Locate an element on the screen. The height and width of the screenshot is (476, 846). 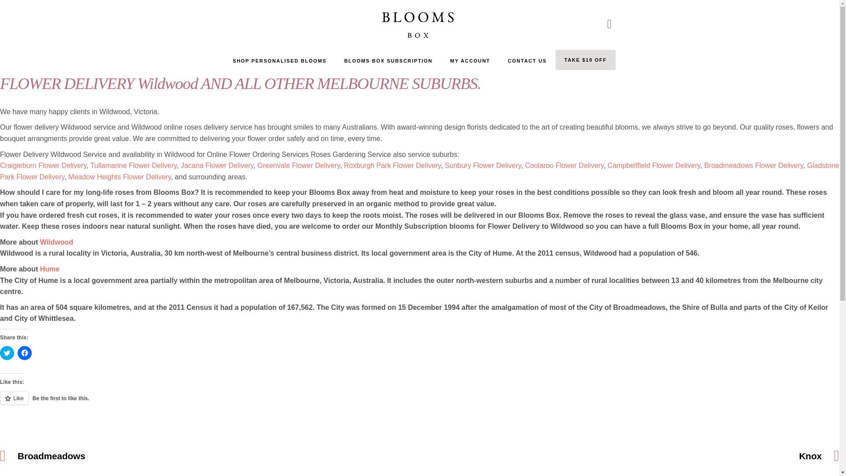
Tullamarine Flower Delivery is located at coordinates (134, 166).